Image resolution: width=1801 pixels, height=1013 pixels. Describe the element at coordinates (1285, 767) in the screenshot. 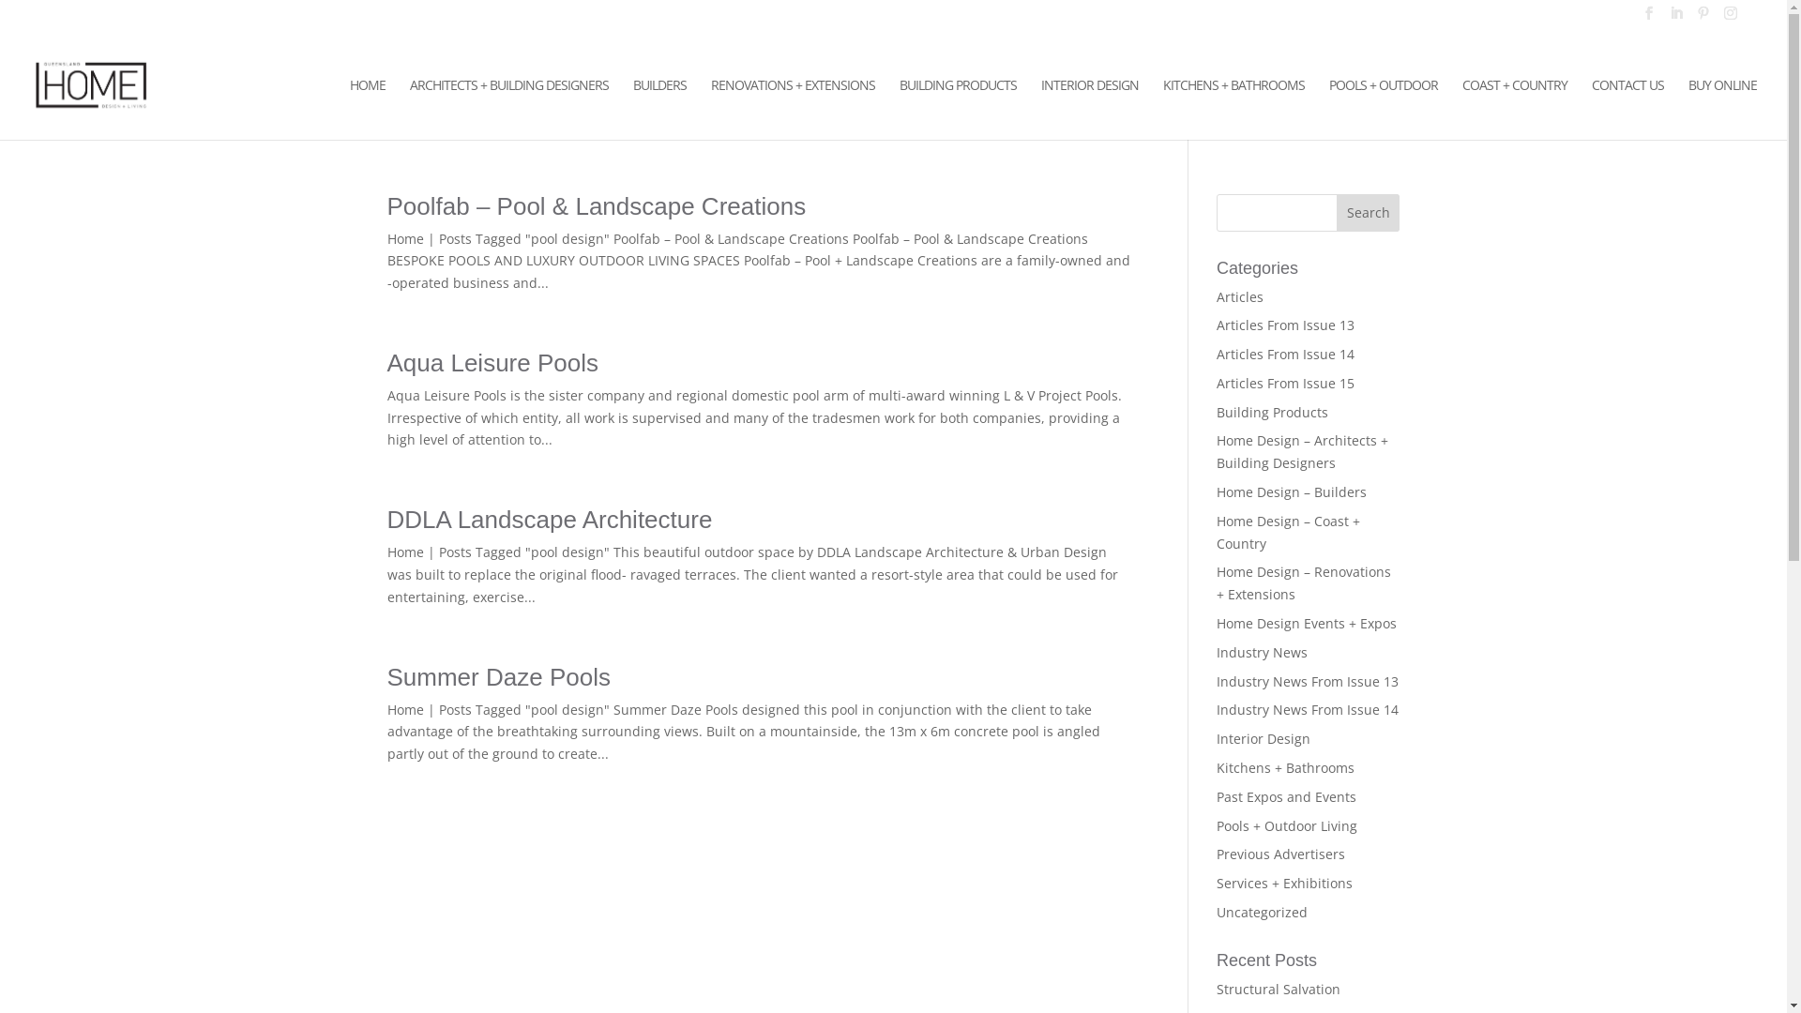

I see `Kitchens + Bathrooms` at that location.